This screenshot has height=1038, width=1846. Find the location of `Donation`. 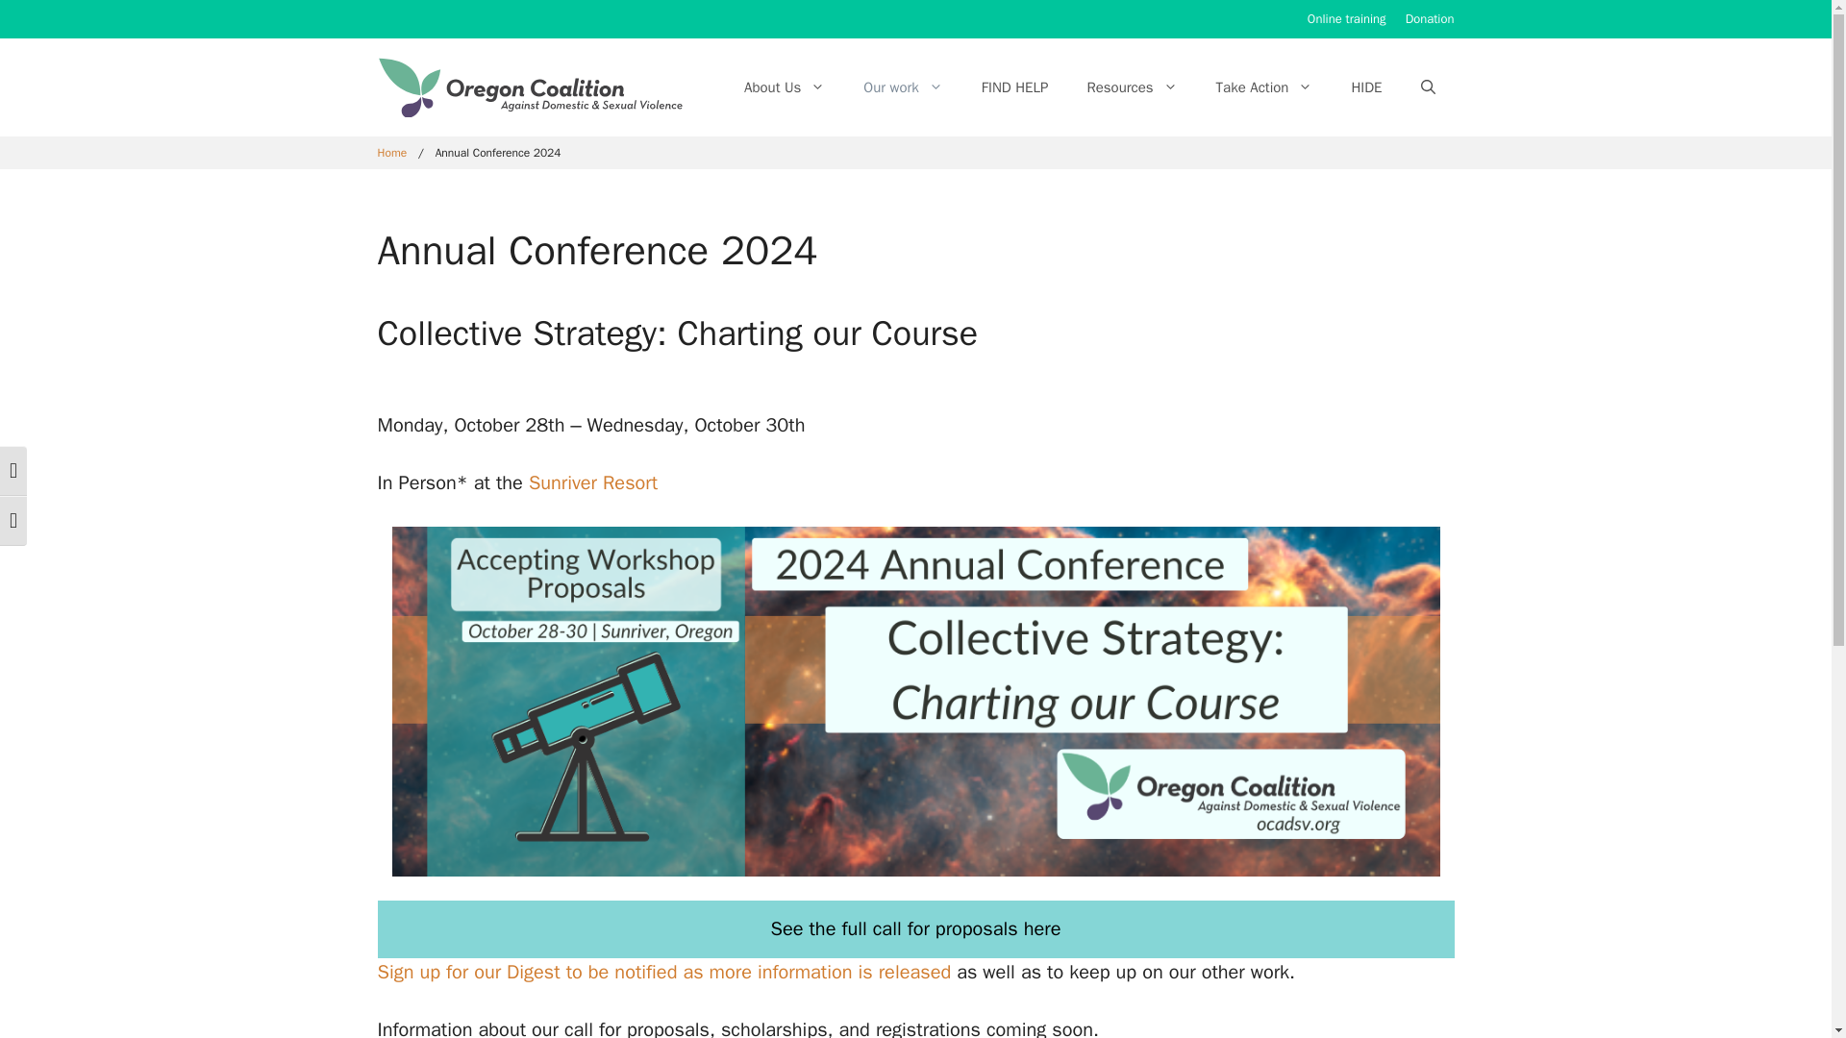

Donation is located at coordinates (1429, 18).